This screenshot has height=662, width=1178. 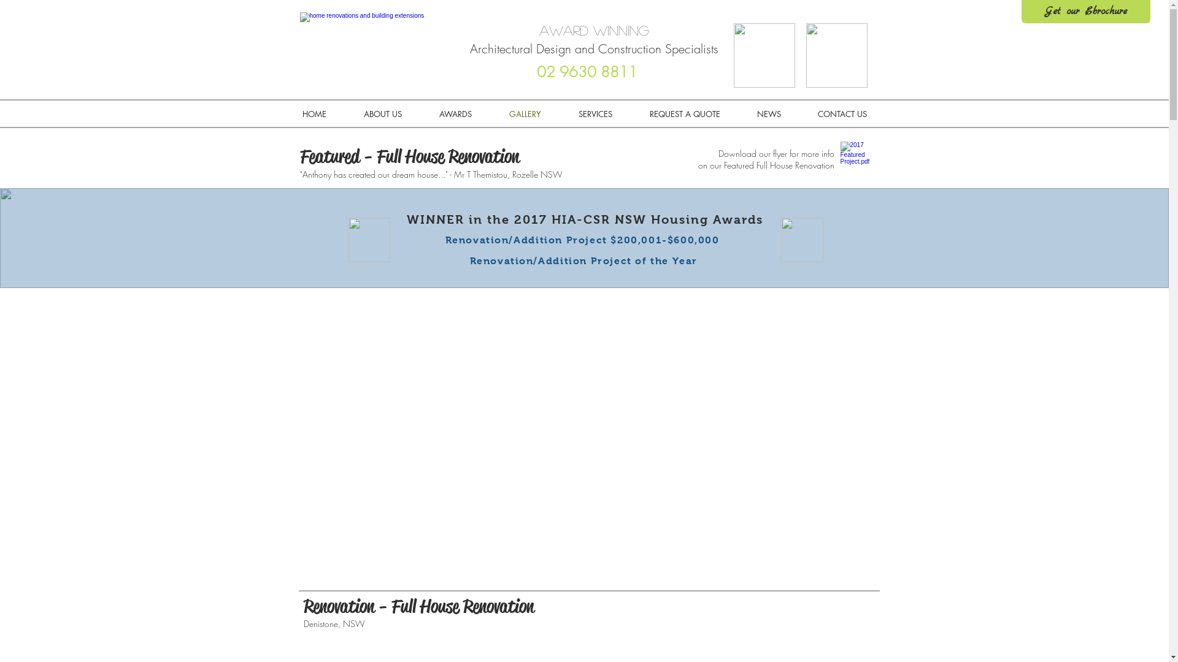 I want to click on SERVICES, so click(x=595, y=114).